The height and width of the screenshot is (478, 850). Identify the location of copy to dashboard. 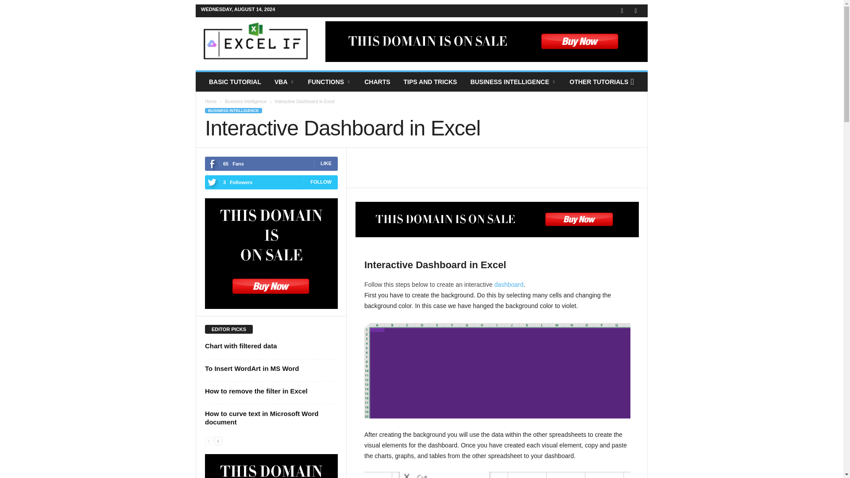
(498, 474).